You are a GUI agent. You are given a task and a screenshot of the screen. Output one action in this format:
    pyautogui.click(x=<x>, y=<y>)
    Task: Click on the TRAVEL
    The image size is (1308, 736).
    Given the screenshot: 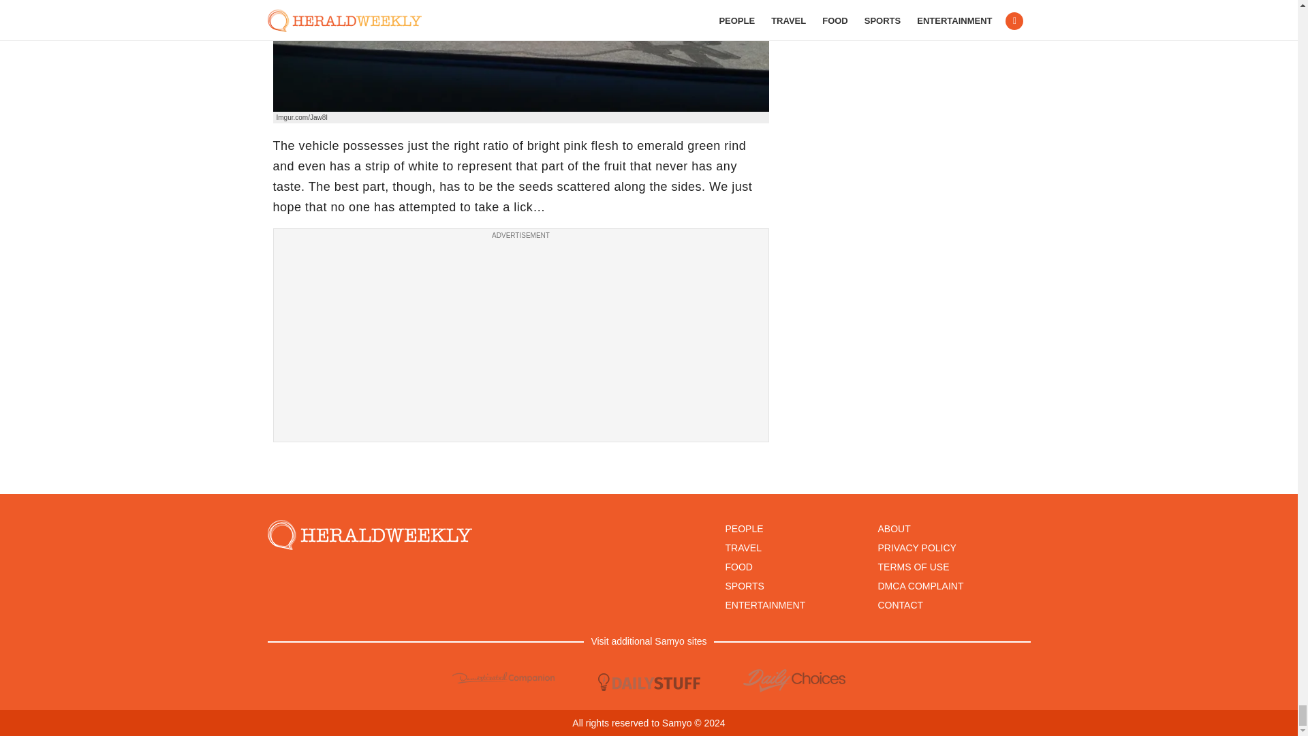 What is the action you would take?
    pyautogui.click(x=743, y=548)
    